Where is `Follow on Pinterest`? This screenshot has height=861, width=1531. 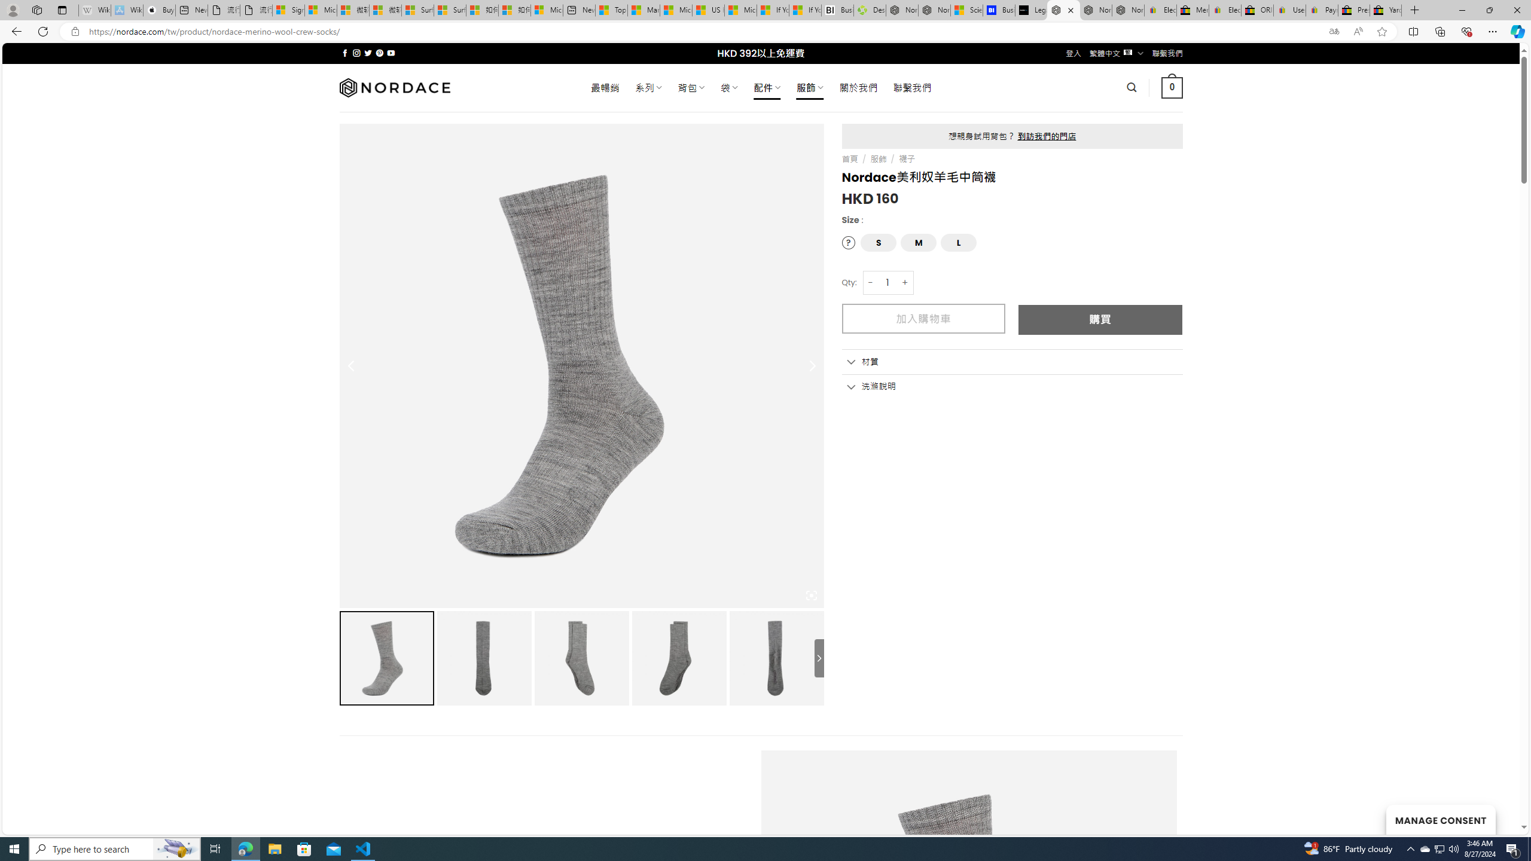
Follow on Pinterest is located at coordinates (379, 53).